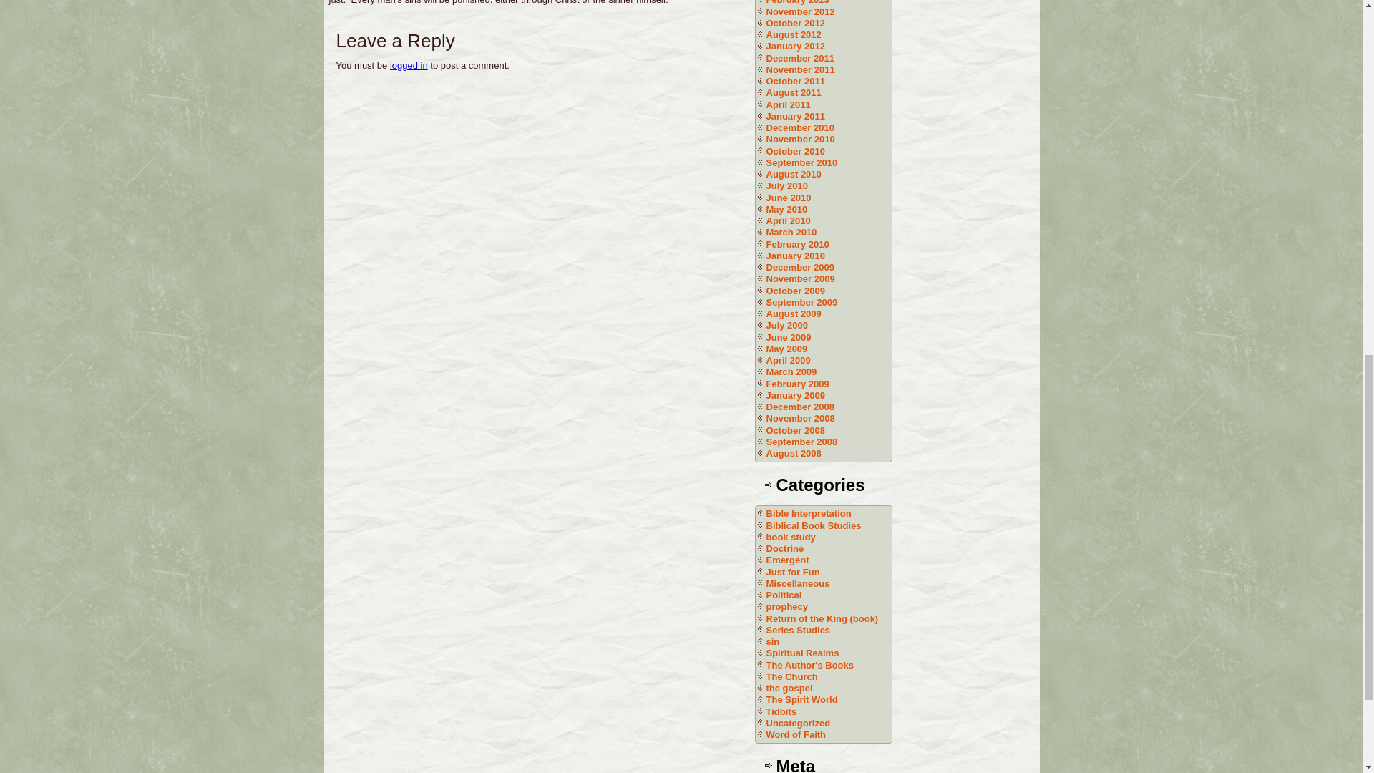  What do you see at coordinates (794, 80) in the screenshot?
I see `October 2011` at bounding box center [794, 80].